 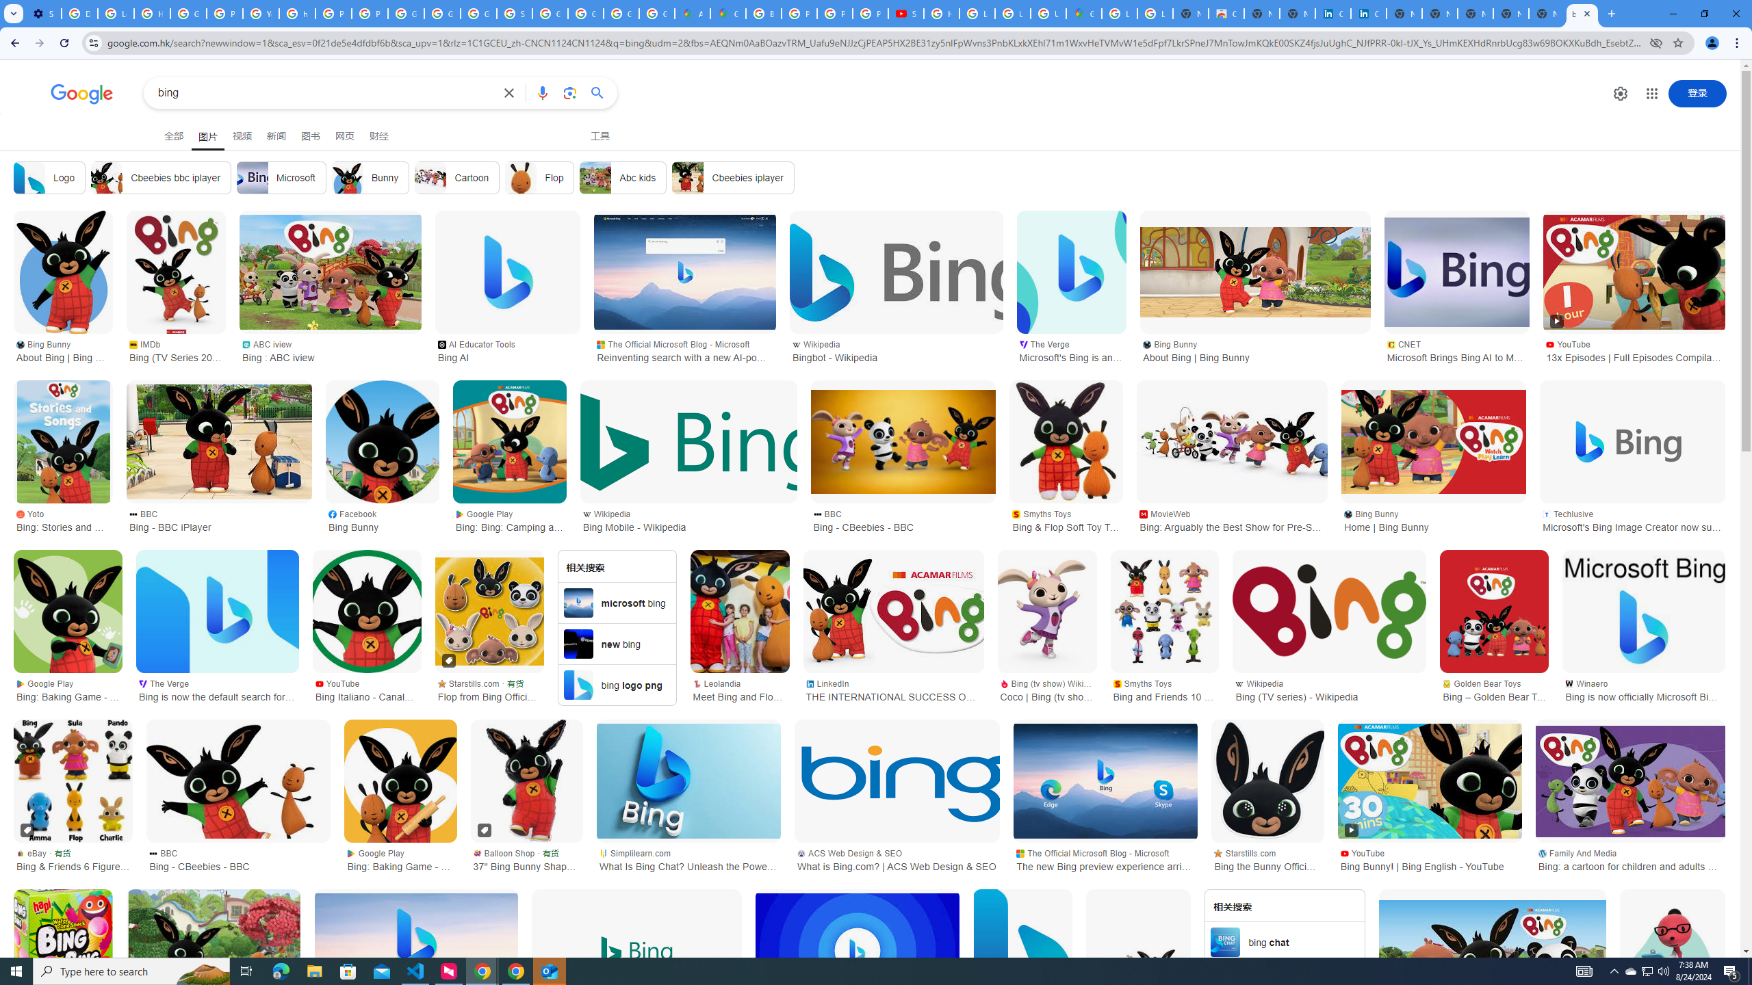 I want to click on bing logo png, so click(x=617, y=684).